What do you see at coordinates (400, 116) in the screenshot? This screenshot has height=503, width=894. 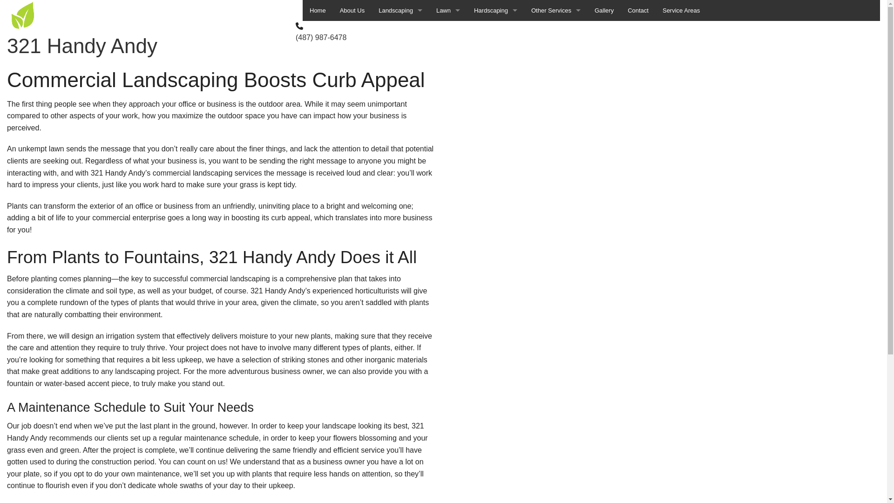 I see `Landscape Design` at bounding box center [400, 116].